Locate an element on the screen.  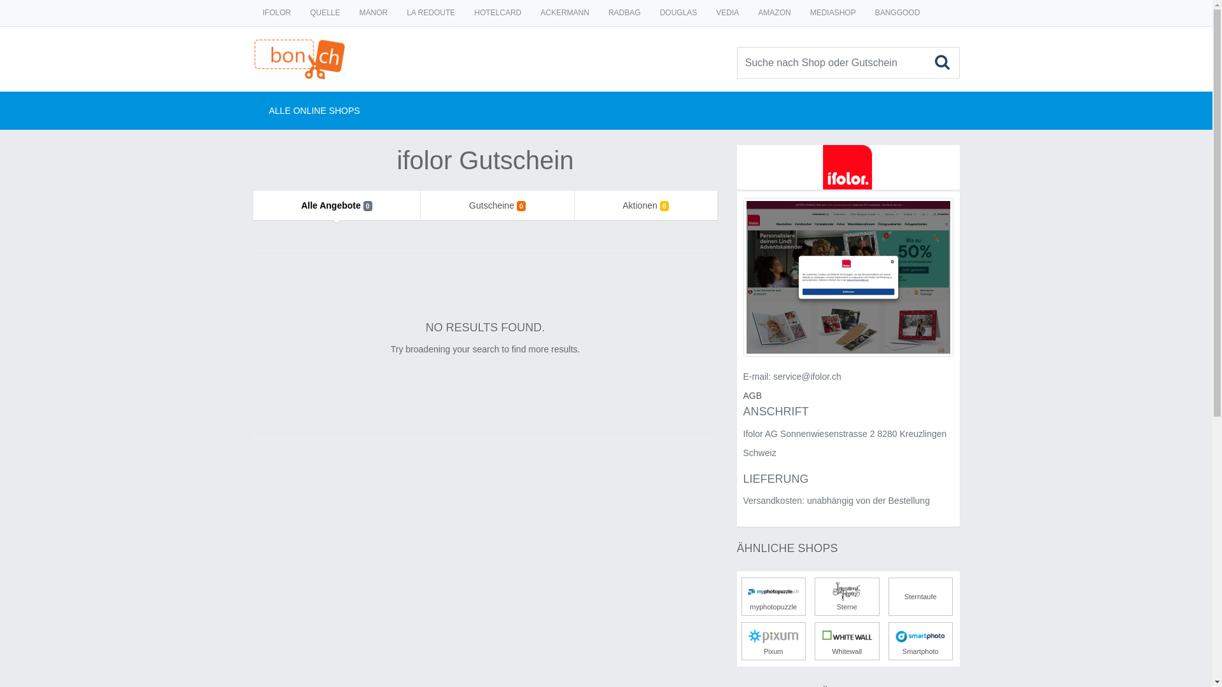
Gutscheine 0 is located at coordinates (497, 205).